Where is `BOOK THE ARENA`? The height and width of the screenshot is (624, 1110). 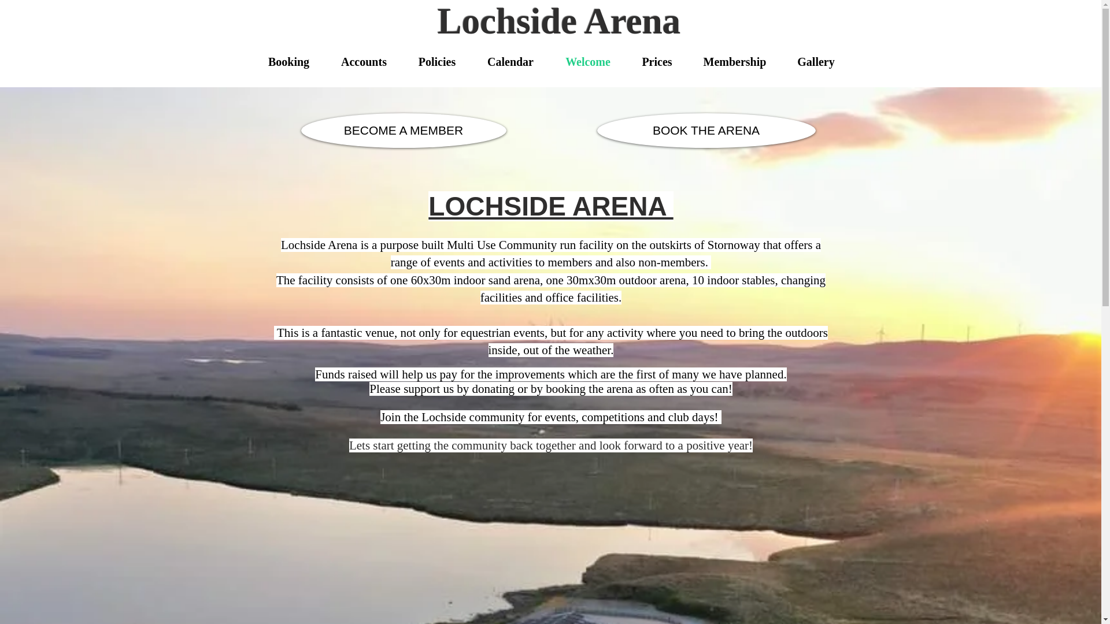
BOOK THE ARENA is located at coordinates (705, 130).